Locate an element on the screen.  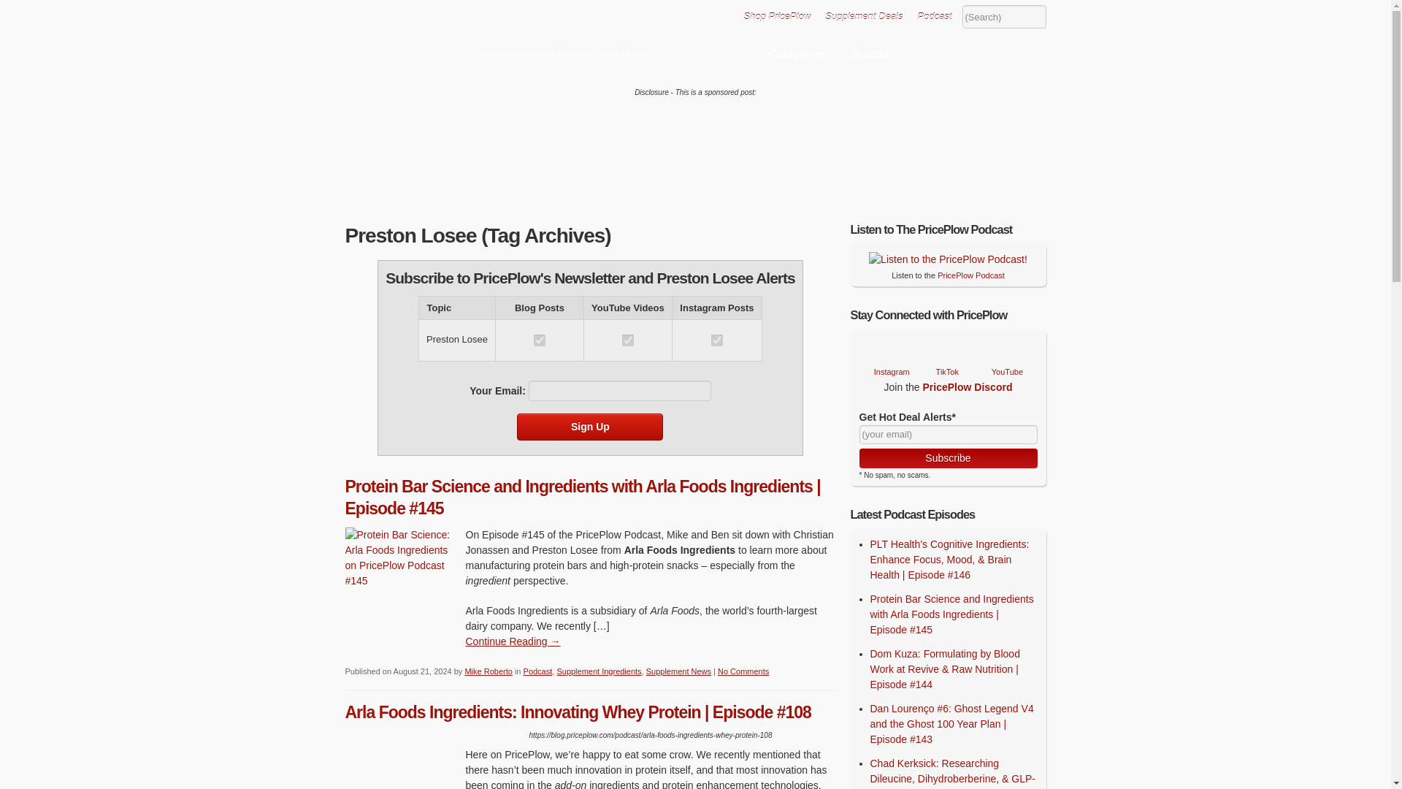
Preston Losee is located at coordinates (628, 340).